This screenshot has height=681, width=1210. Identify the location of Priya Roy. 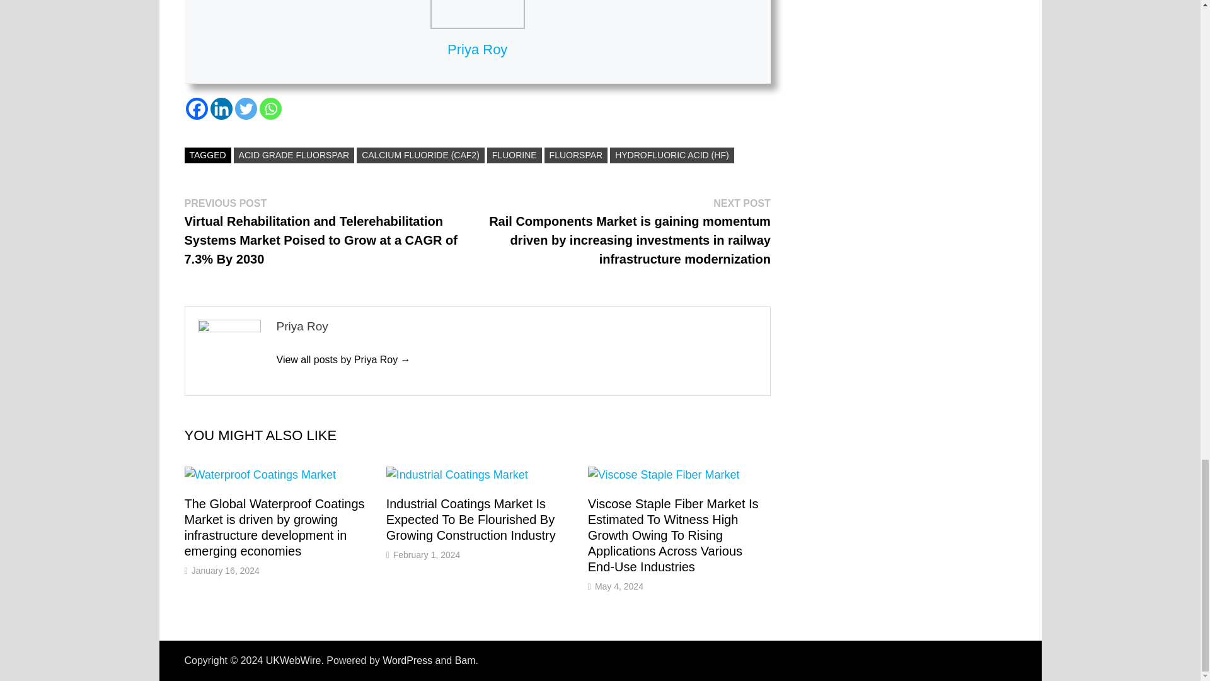
(343, 359).